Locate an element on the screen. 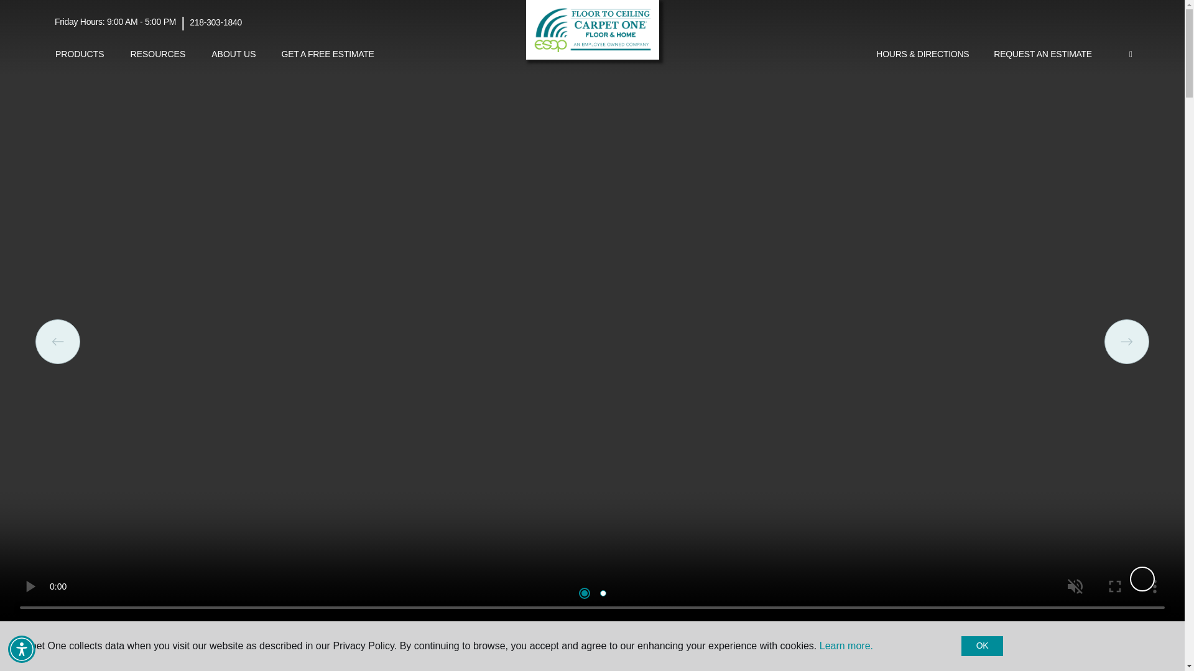 The image size is (1194, 671). GET A FREE ESTIMATE is located at coordinates (328, 55).